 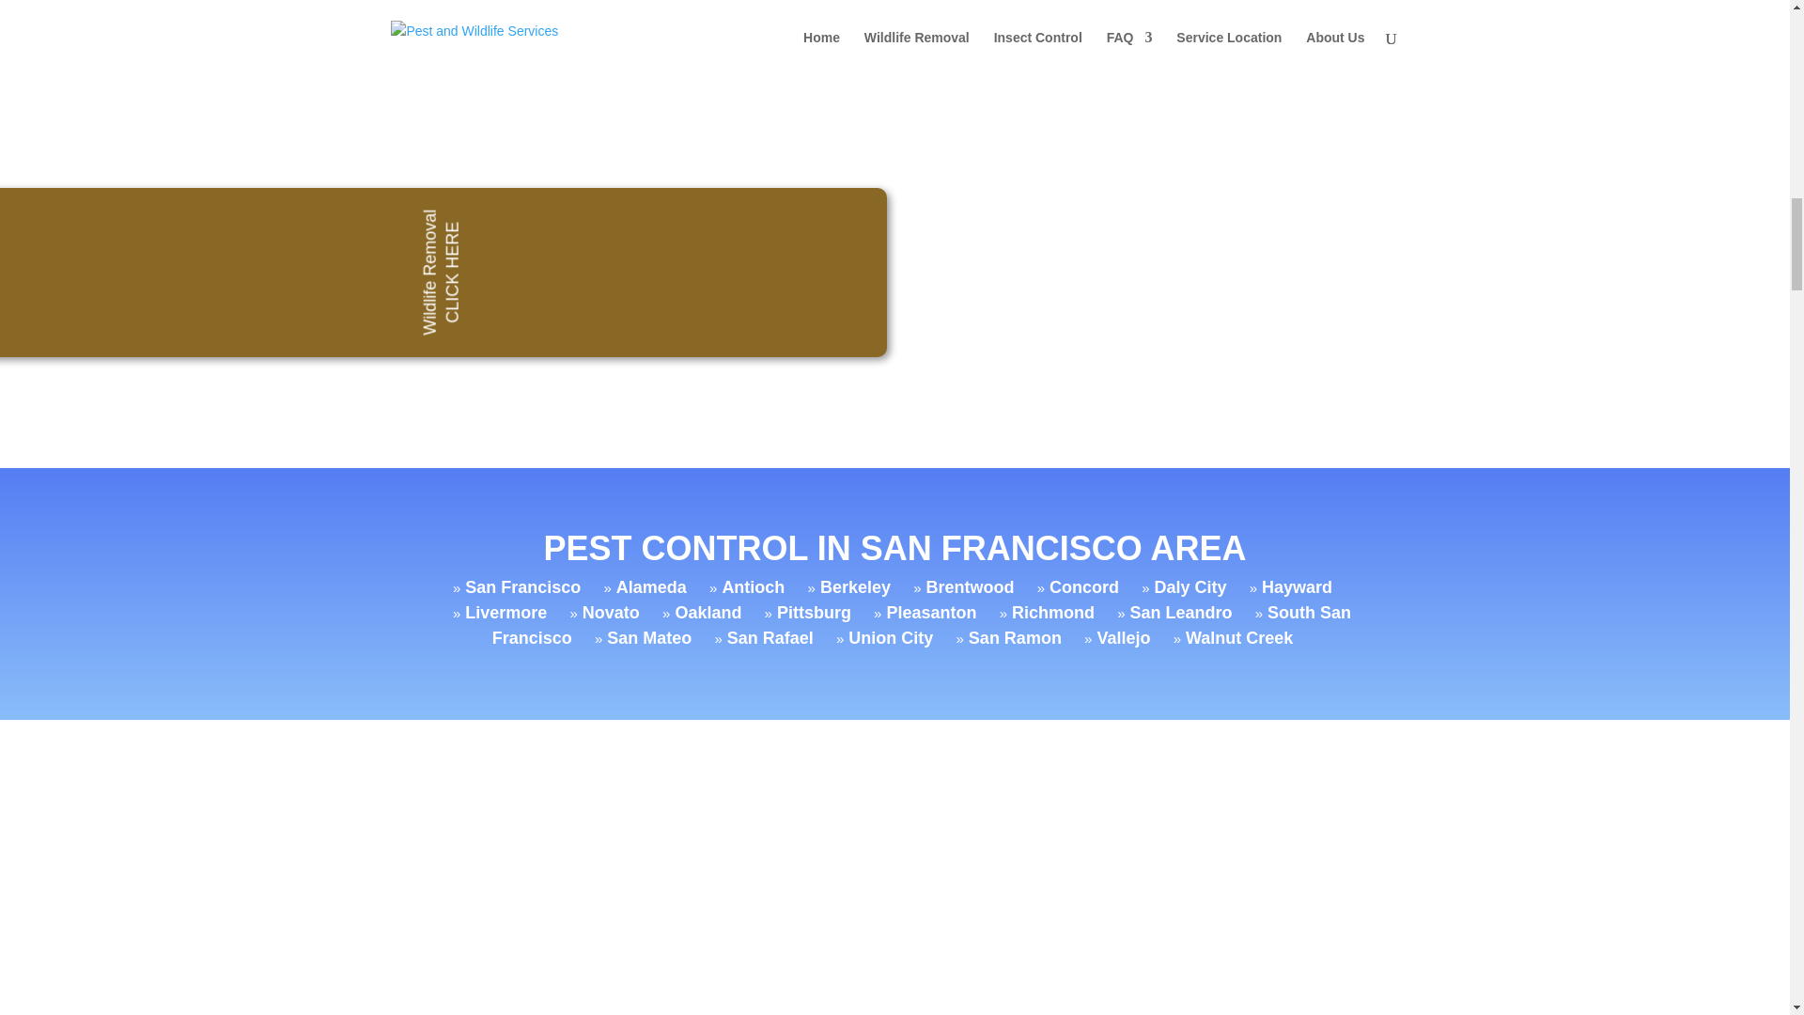 I want to click on Novato, so click(x=611, y=613).